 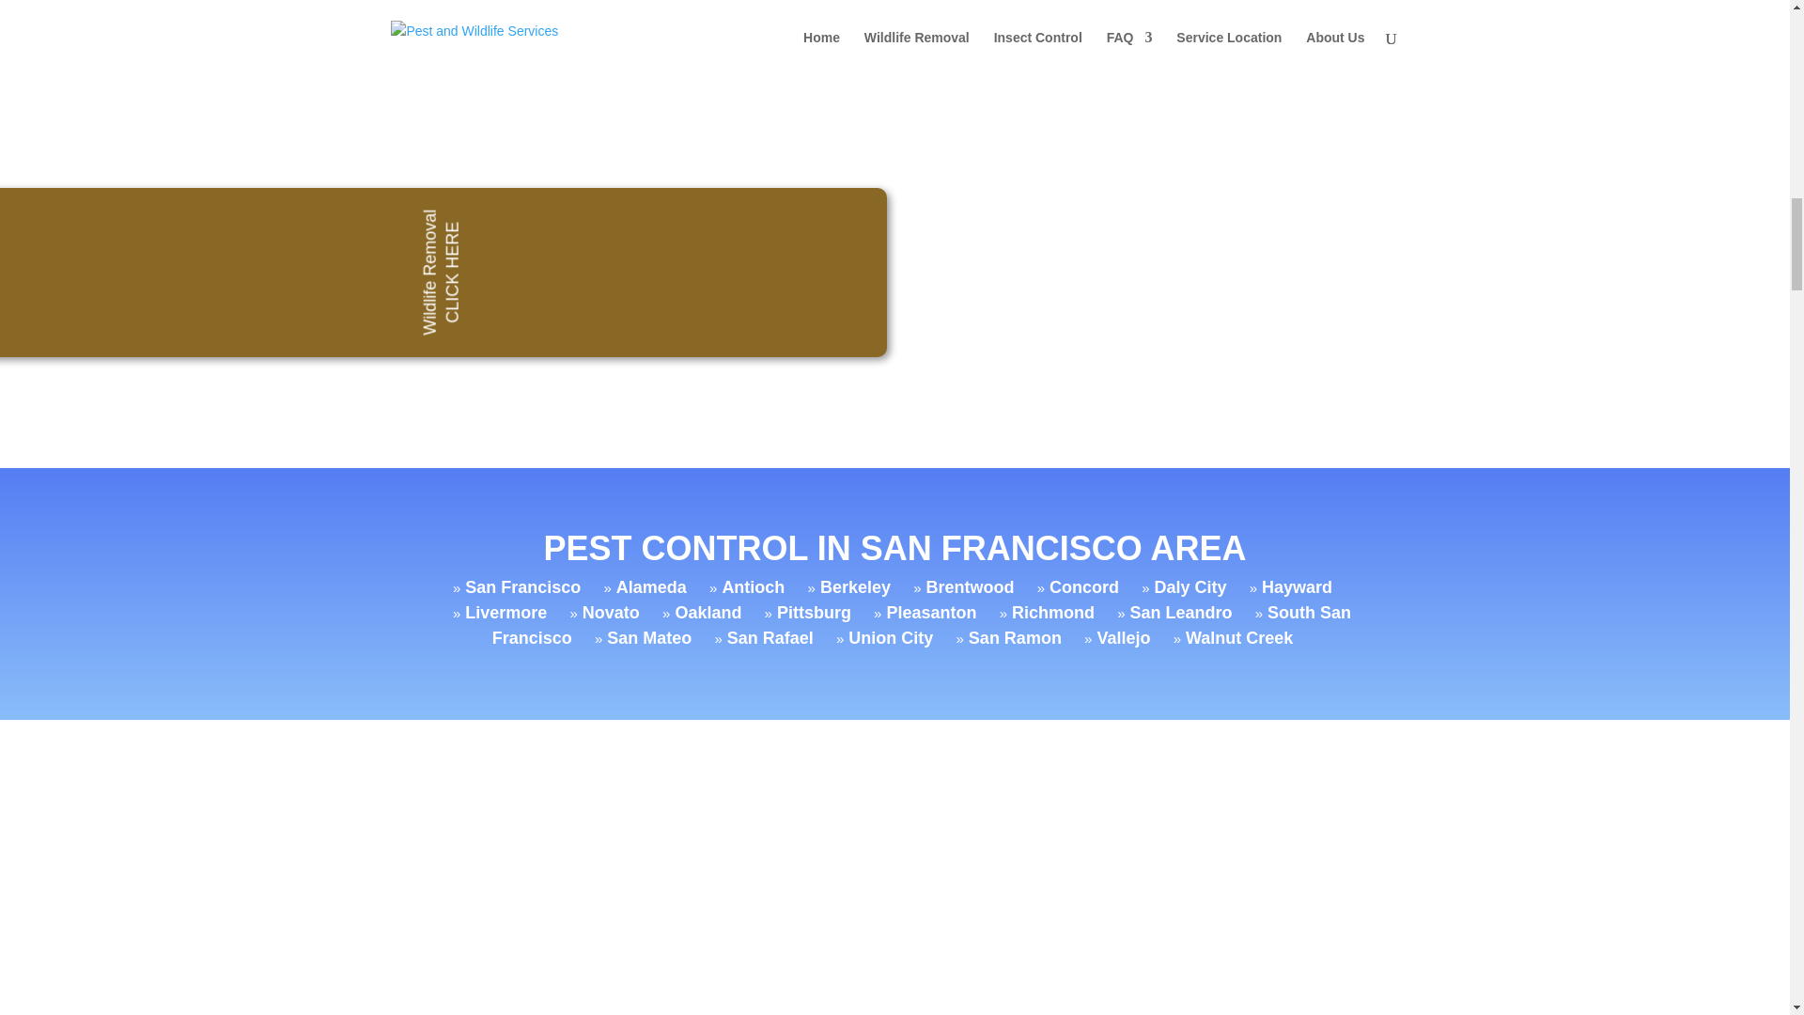 I want to click on Novato, so click(x=611, y=613).